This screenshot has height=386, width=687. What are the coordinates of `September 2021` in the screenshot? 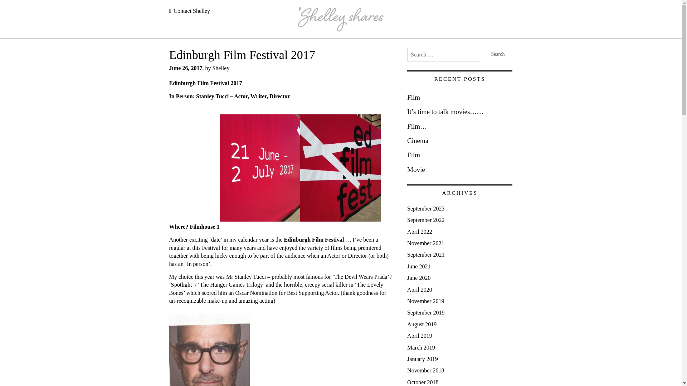 It's located at (426, 254).